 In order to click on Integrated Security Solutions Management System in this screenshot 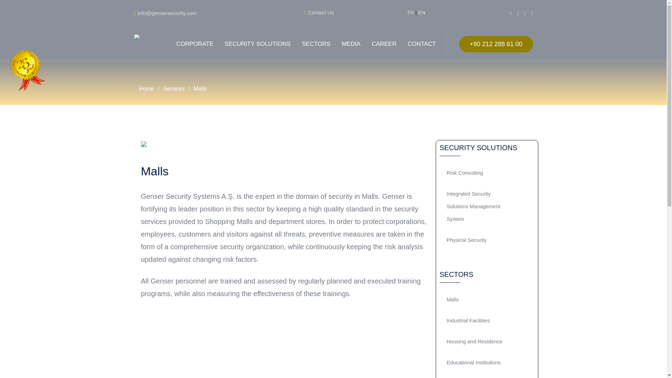, I will do `click(478, 206)`.